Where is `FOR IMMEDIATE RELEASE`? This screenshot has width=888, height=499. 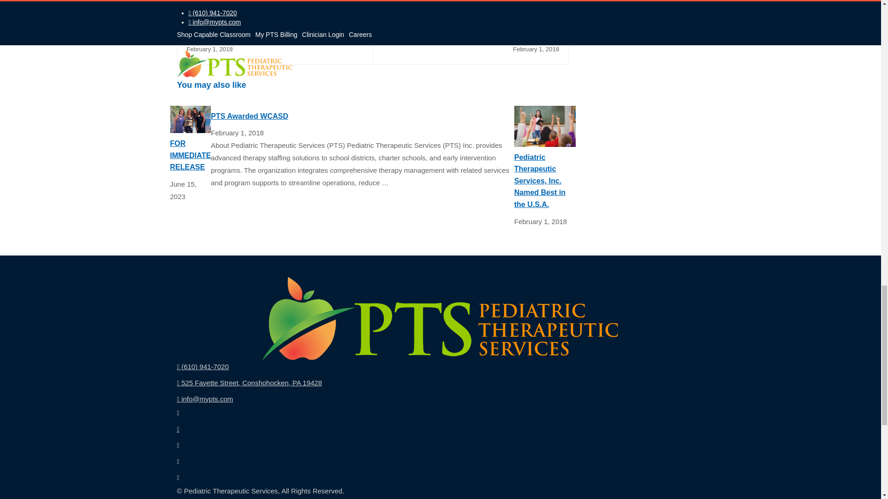 FOR IMMEDIATE RELEASE is located at coordinates (191, 118).